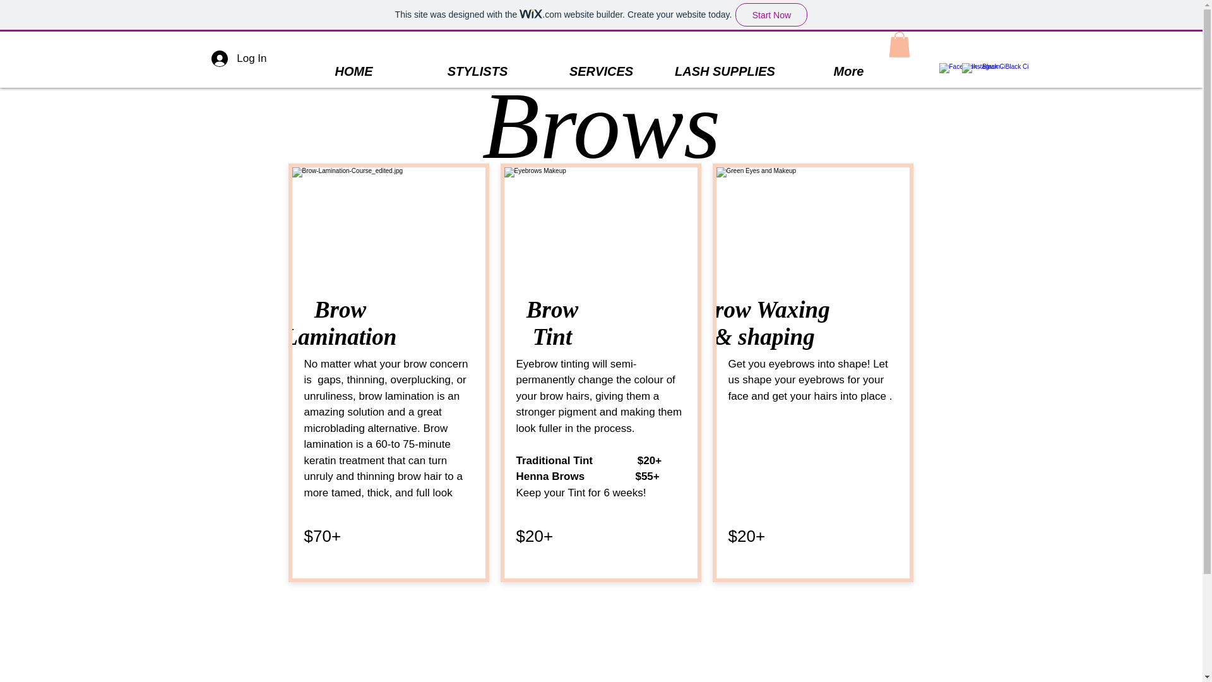 The image size is (1212, 682). Describe the element at coordinates (477, 71) in the screenshot. I see `STYLISTS` at that location.